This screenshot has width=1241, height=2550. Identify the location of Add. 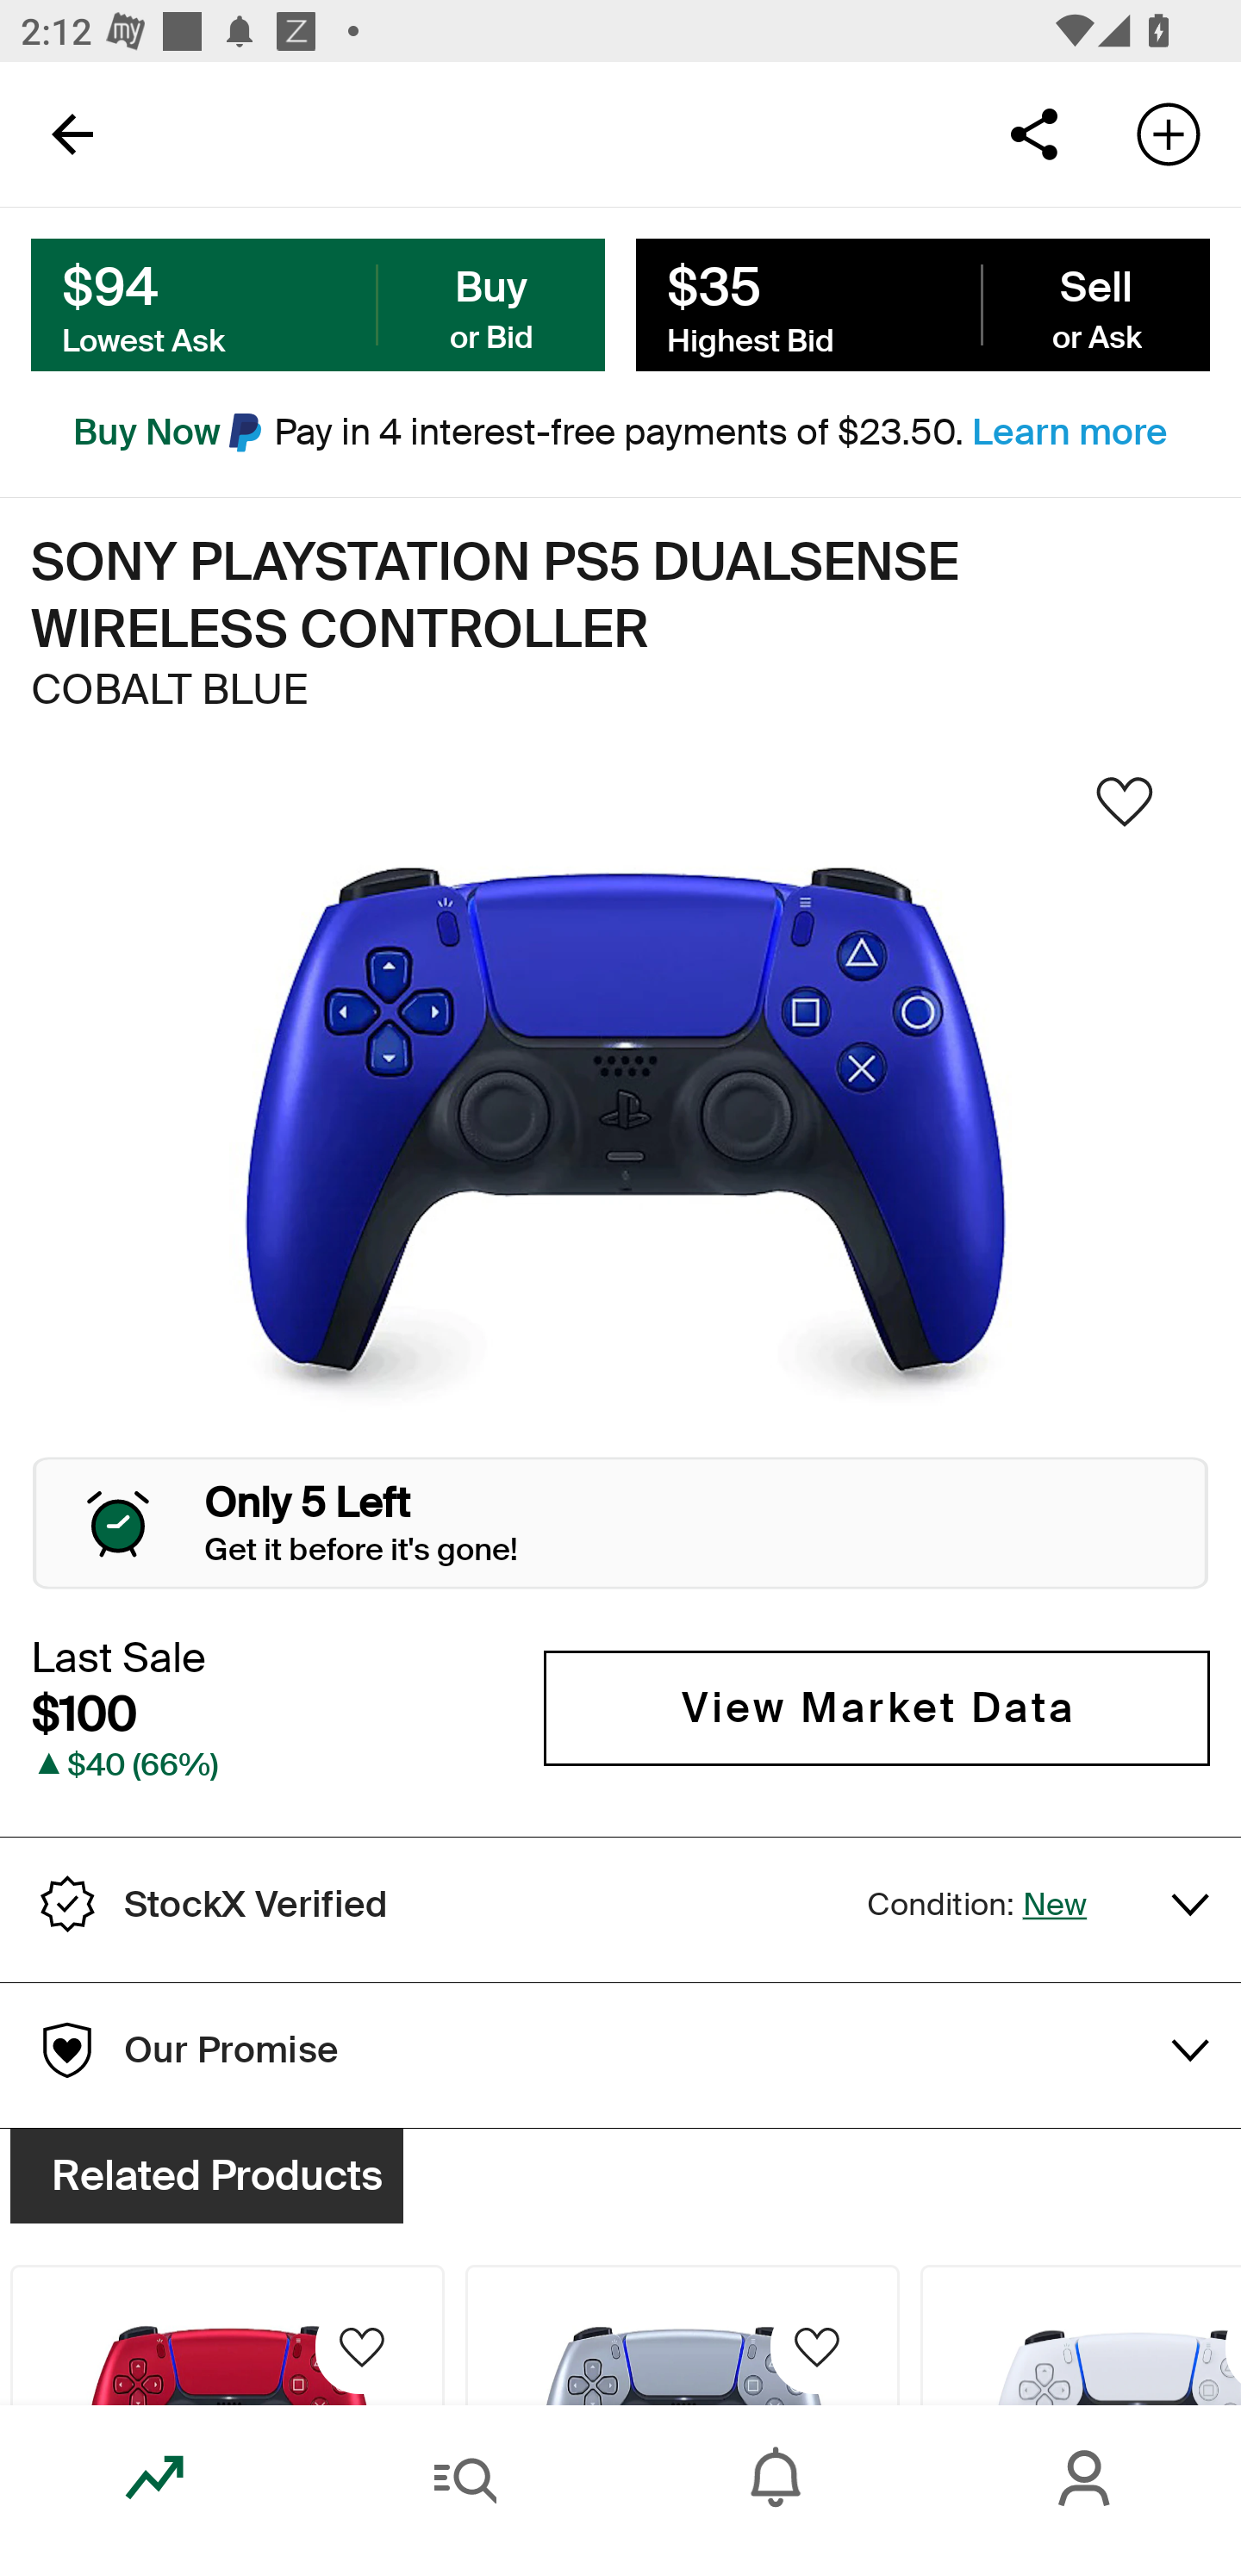
(1169, 133).